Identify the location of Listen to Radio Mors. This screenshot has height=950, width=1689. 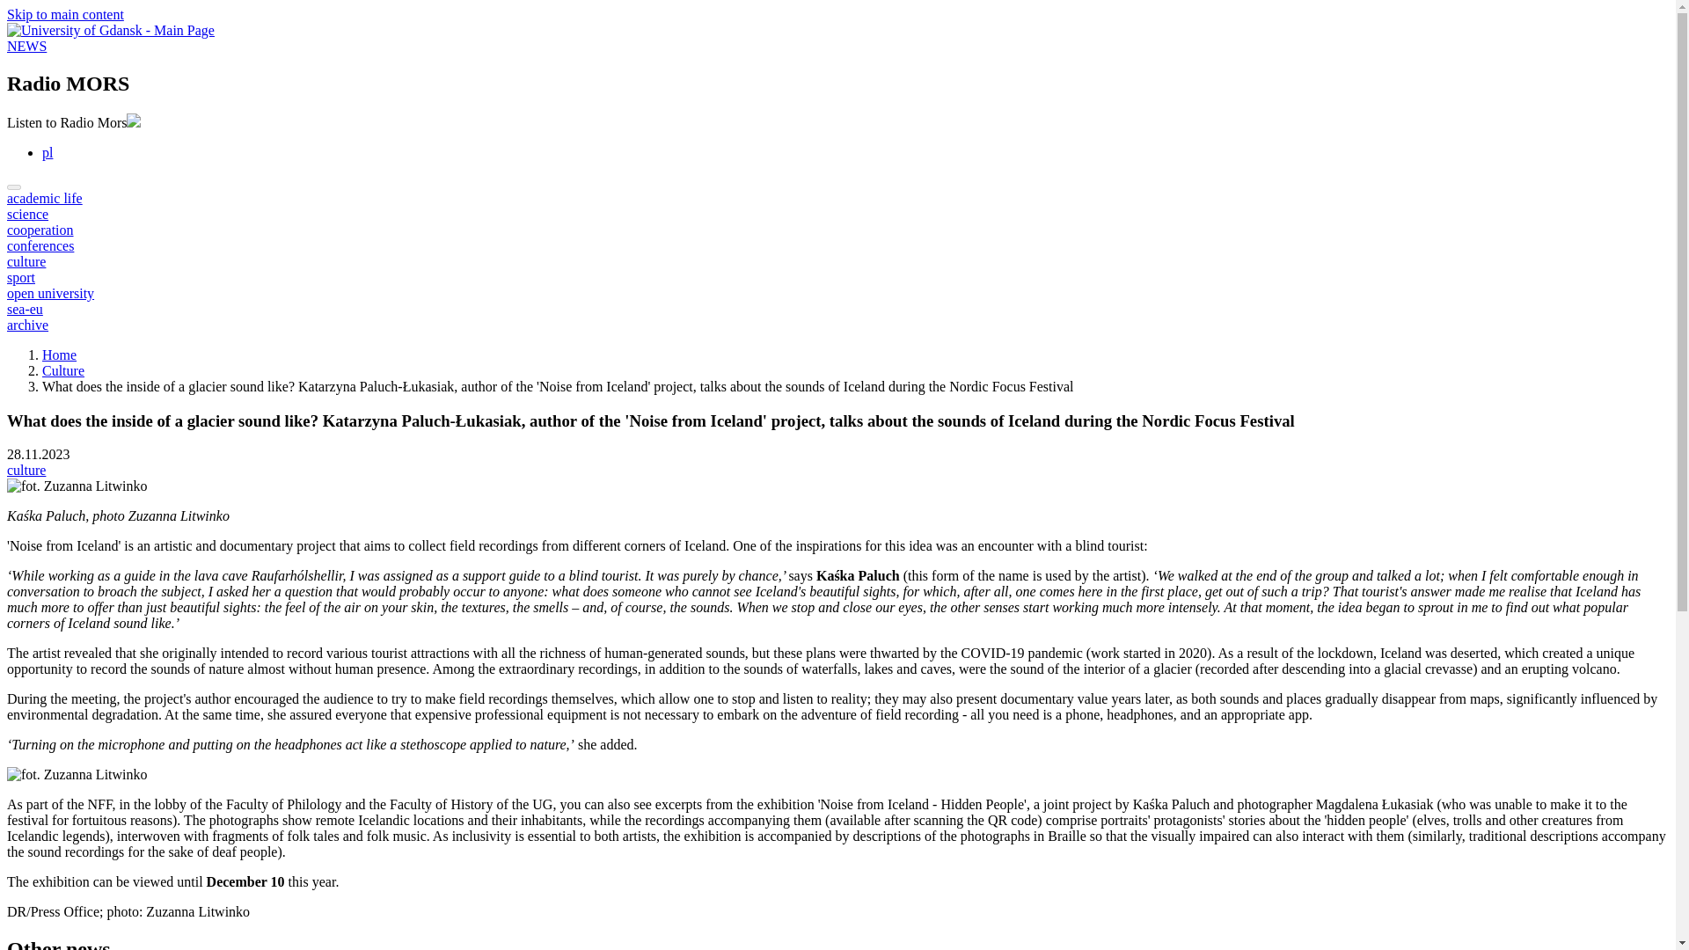
(73, 121).